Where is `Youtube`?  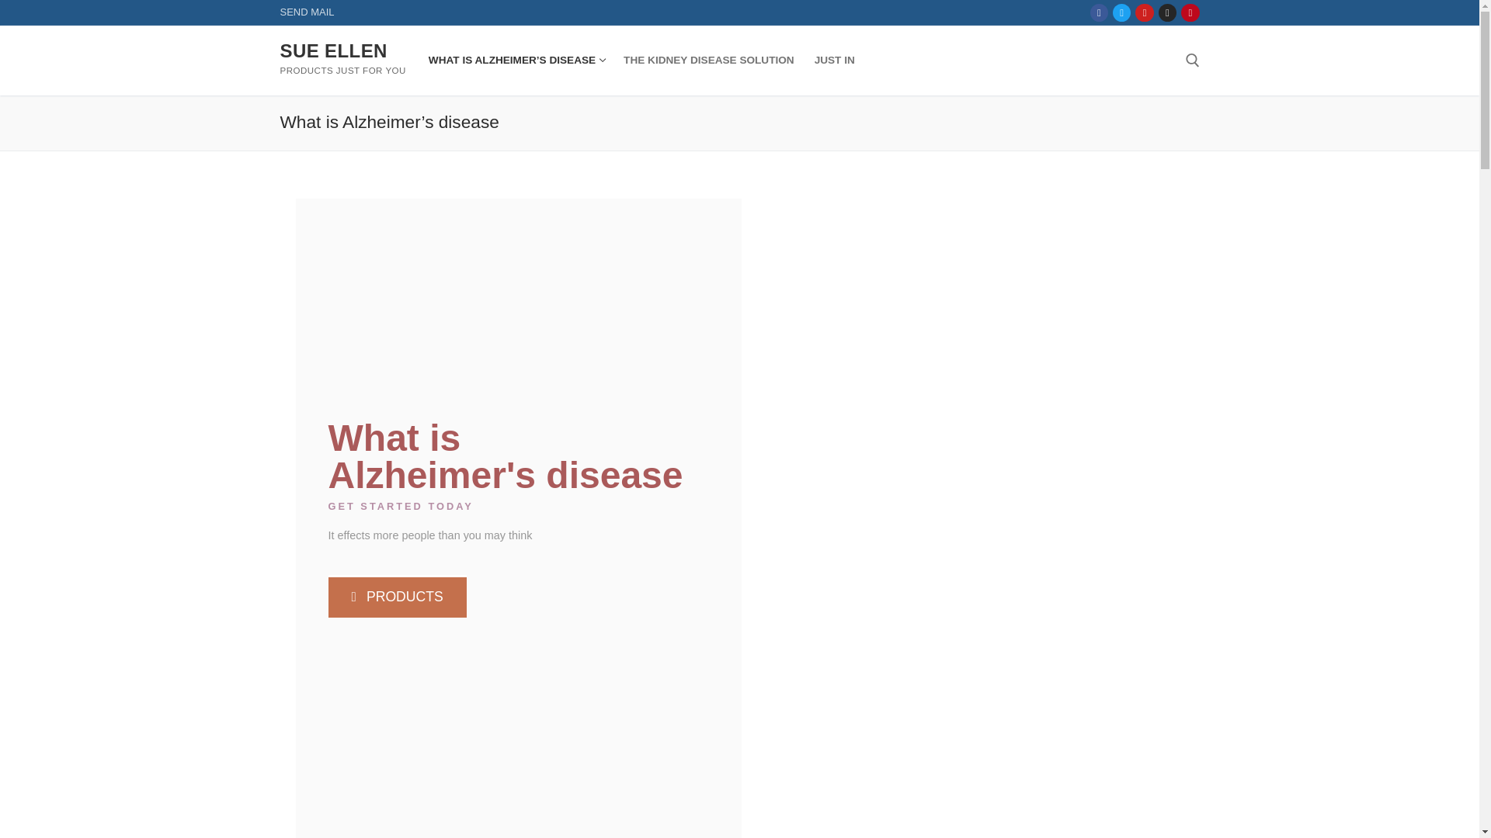
Youtube is located at coordinates (1145, 12).